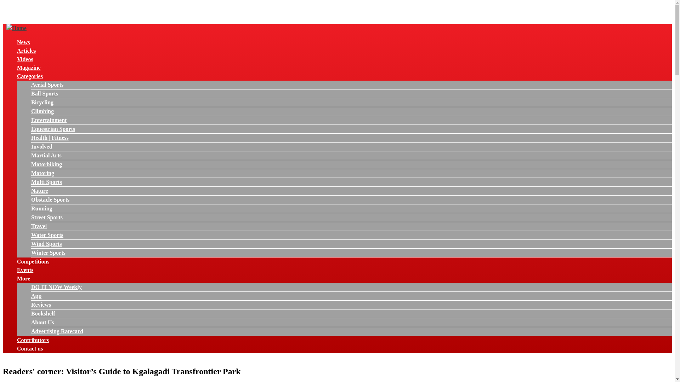  What do you see at coordinates (46, 155) in the screenshot?
I see `Martial Arts` at bounding box center [46, 155].